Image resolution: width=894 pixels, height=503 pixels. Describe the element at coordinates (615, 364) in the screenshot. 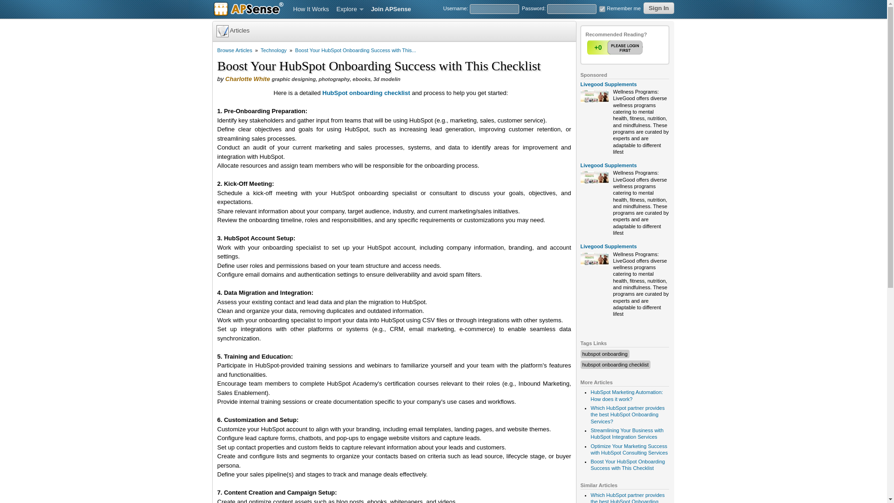

I see `hubspot onboarding checklist` at that location.